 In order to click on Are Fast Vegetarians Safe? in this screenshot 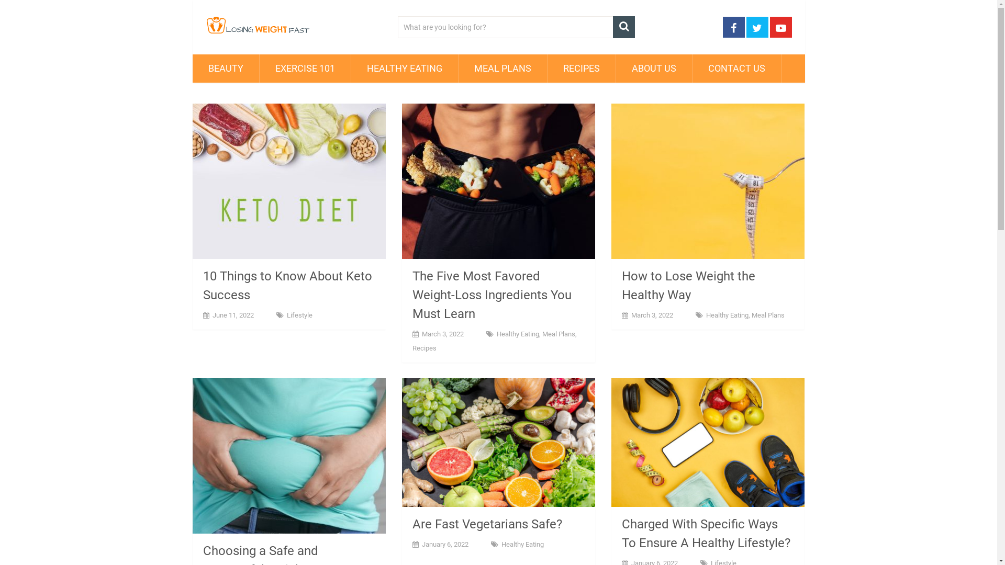, I will do `click(499, 443)`.